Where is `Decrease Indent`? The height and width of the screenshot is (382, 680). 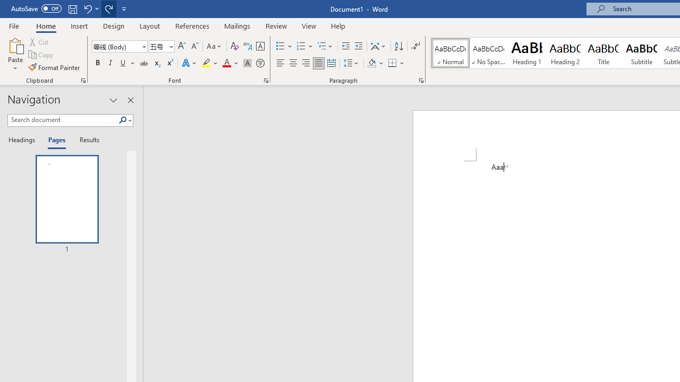 Decrease Indent is located at coordinates (345, 47).